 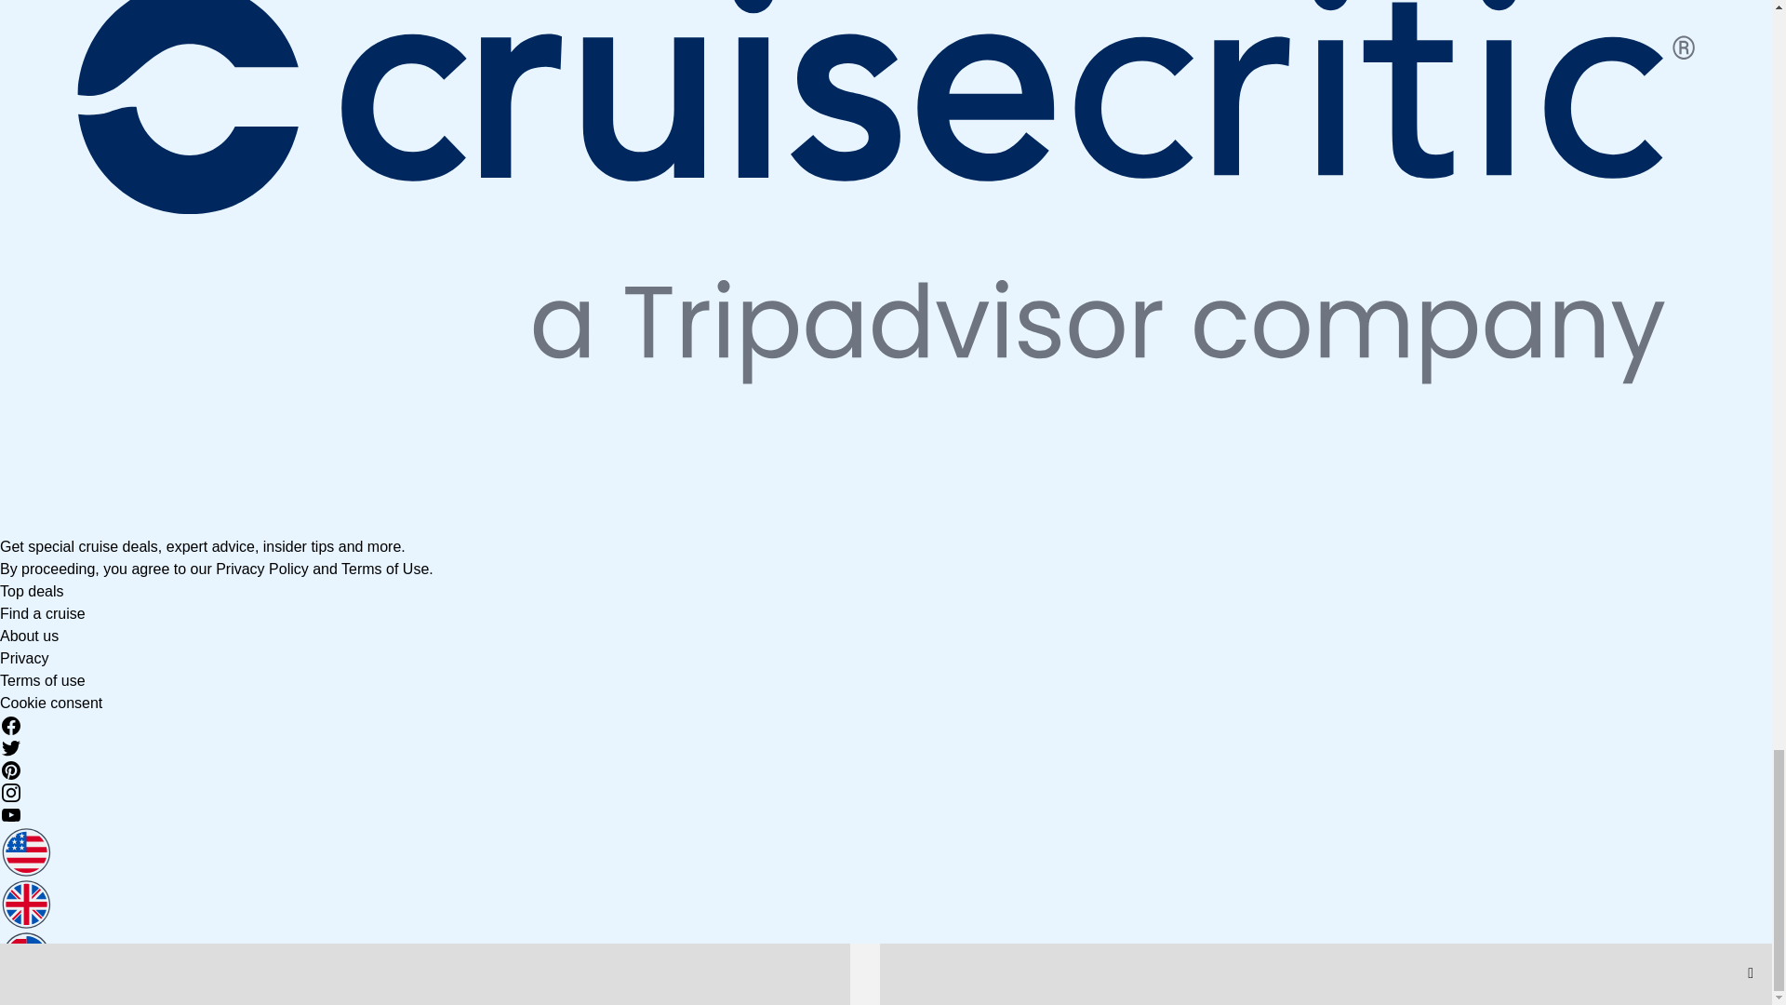 I want to click on Cookie consent, so click(x=50, y=703).